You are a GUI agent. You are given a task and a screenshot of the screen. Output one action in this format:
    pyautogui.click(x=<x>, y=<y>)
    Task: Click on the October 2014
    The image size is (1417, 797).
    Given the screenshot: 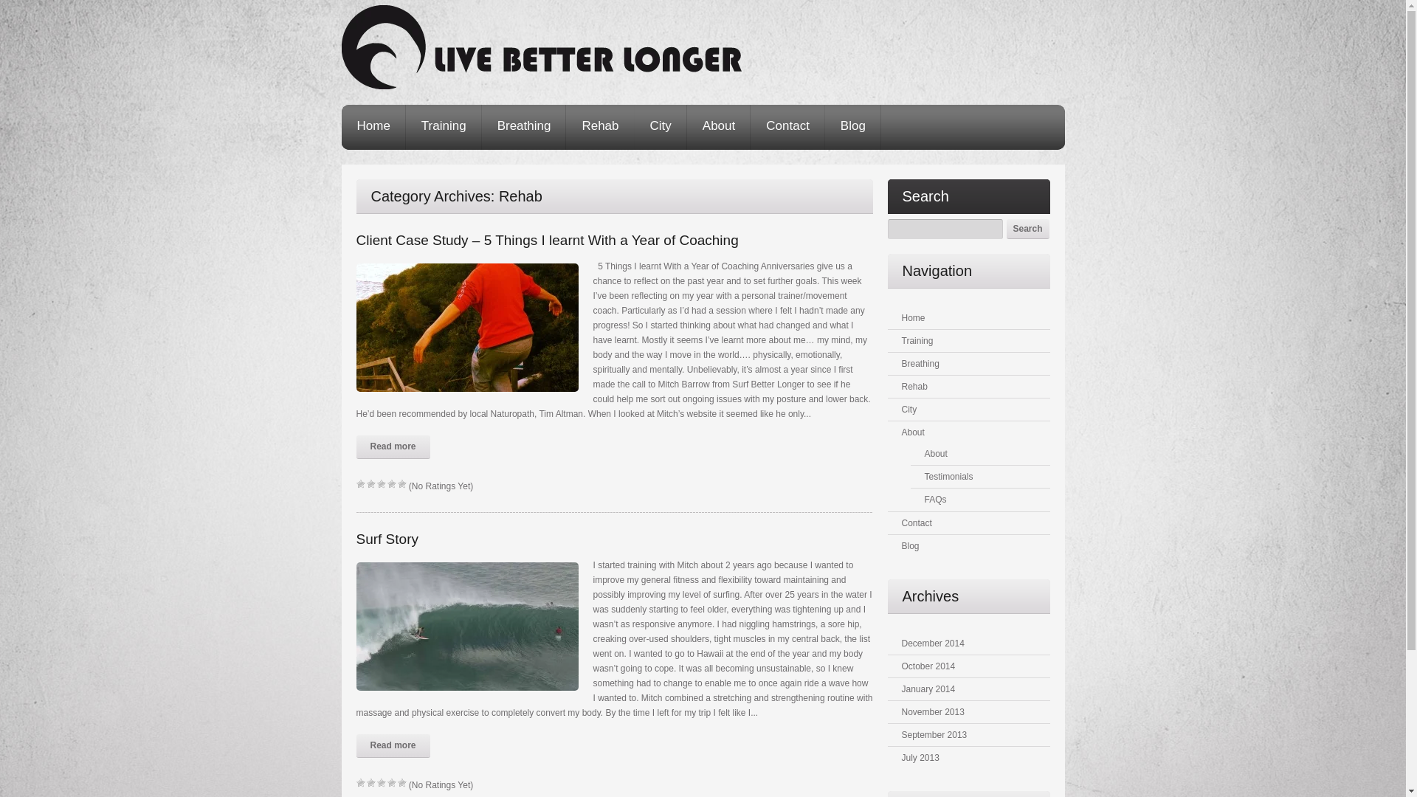 What is the action you would take?
    pyautogui.click(x=928, y=666)
    